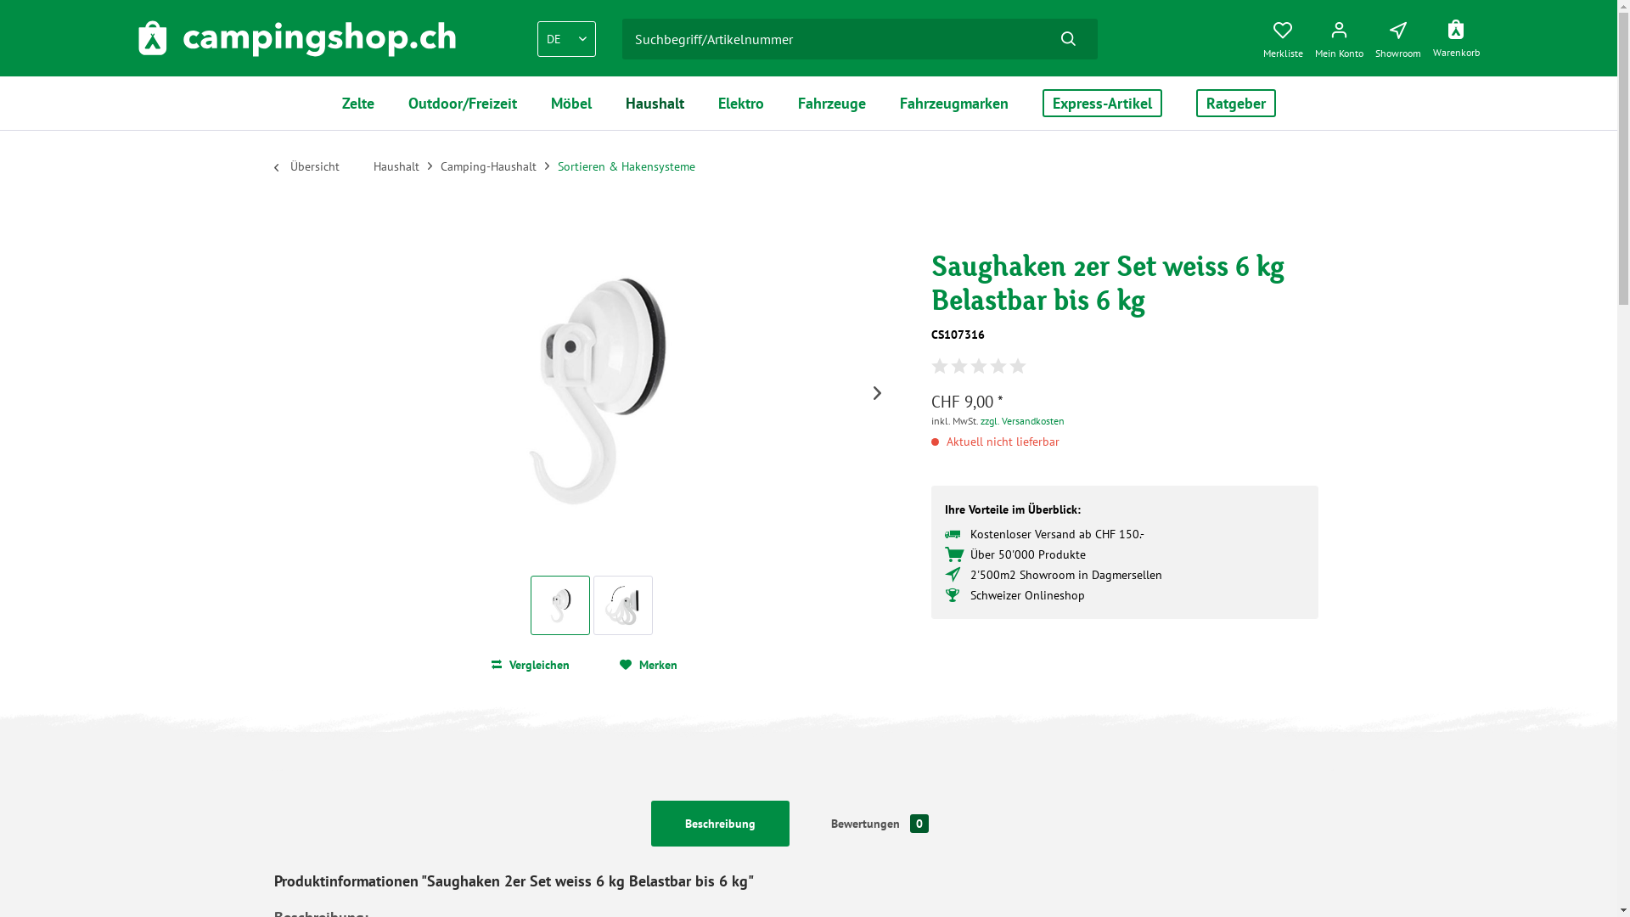  Describe the element at coordinates (720, 824) in the screenshot. I see `Beschreibung` at that location.